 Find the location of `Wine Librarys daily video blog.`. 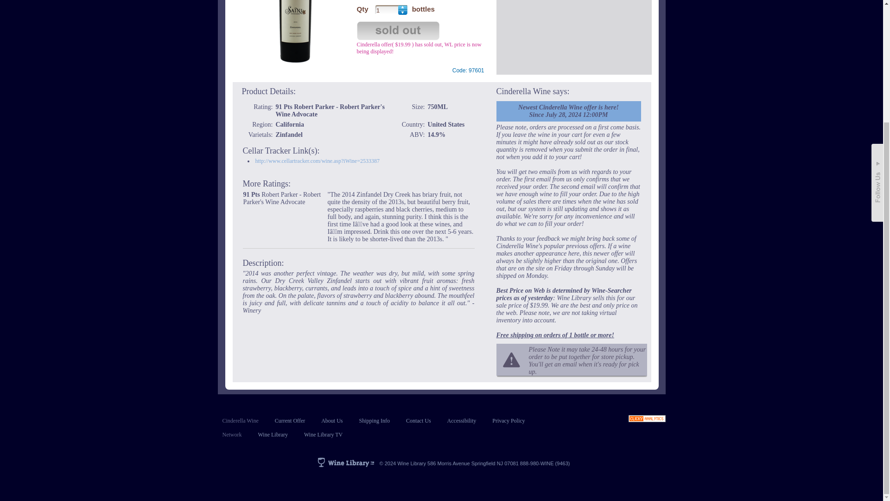

Wine Librarys daily video blog. is located at coordinates (324, 434).